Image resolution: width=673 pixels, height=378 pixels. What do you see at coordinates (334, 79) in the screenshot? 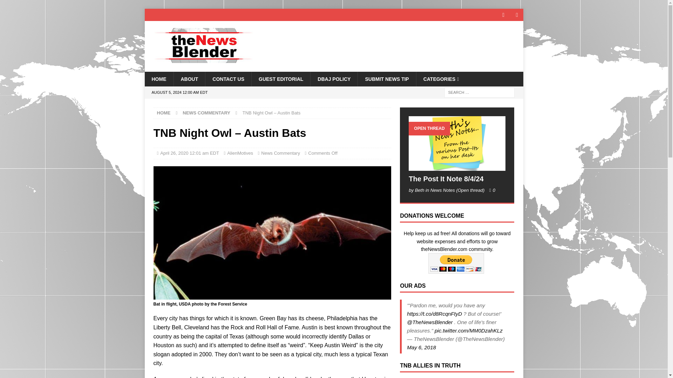
I see `DBAJ POLICY` at bounding box center [334, 79].